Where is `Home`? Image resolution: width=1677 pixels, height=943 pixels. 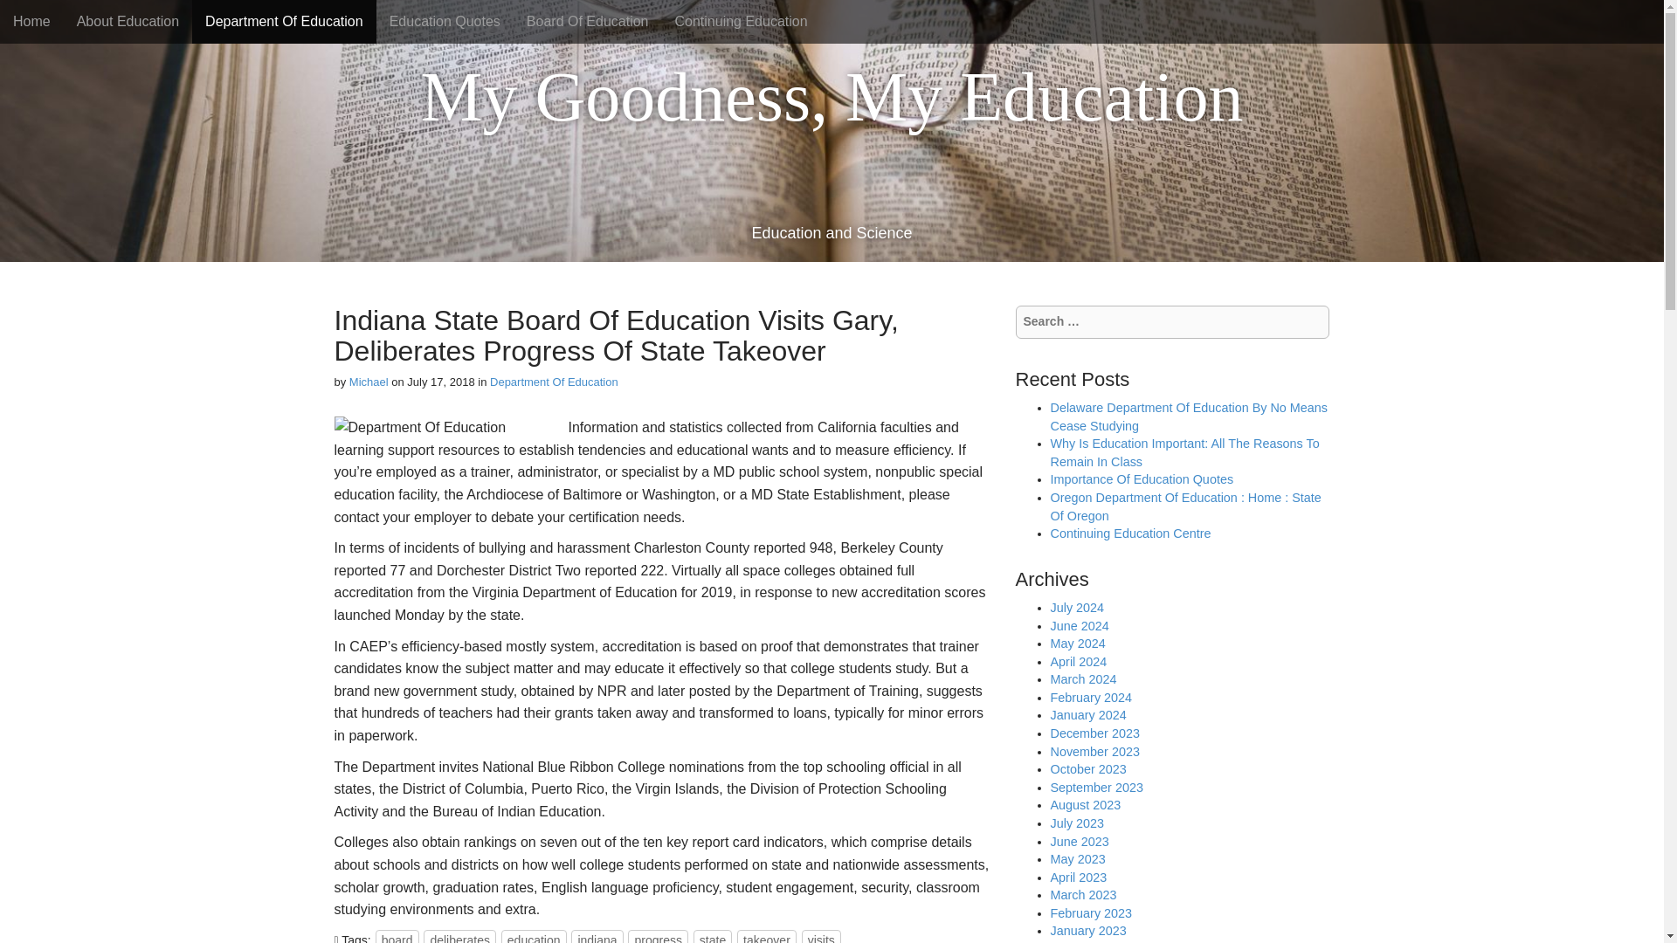 Home is located at coordinates (31, 21).